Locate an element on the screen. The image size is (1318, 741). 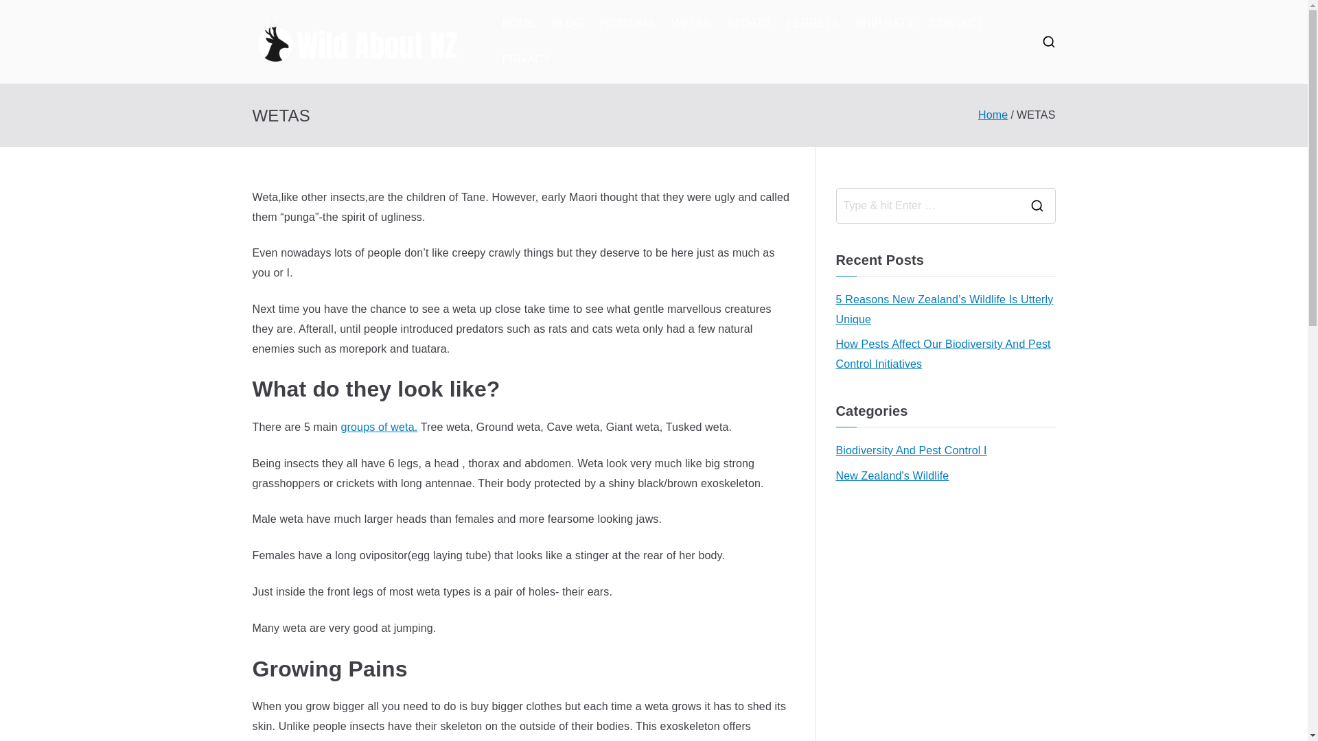
CONTACT is located at coordinates (957, 23).